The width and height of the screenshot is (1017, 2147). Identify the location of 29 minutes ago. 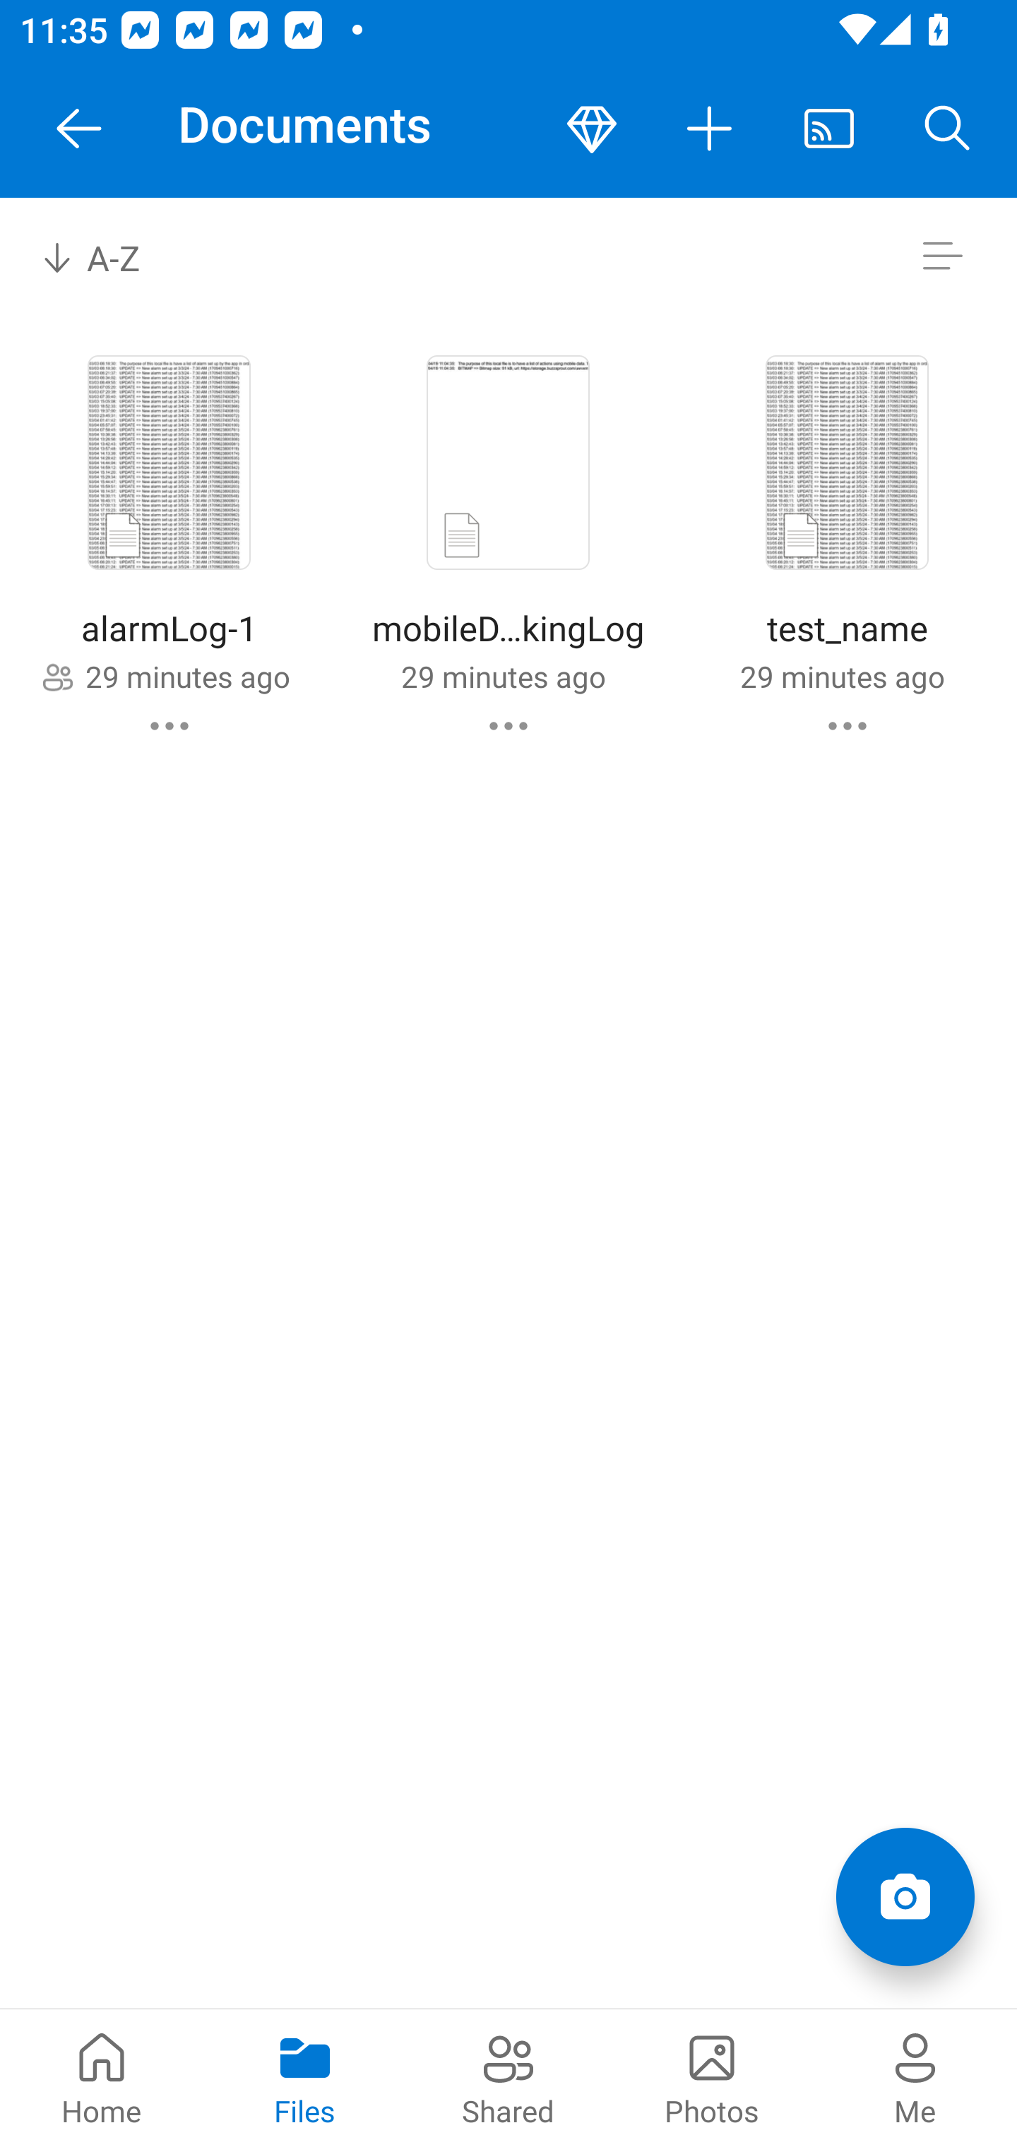
(187, 676).